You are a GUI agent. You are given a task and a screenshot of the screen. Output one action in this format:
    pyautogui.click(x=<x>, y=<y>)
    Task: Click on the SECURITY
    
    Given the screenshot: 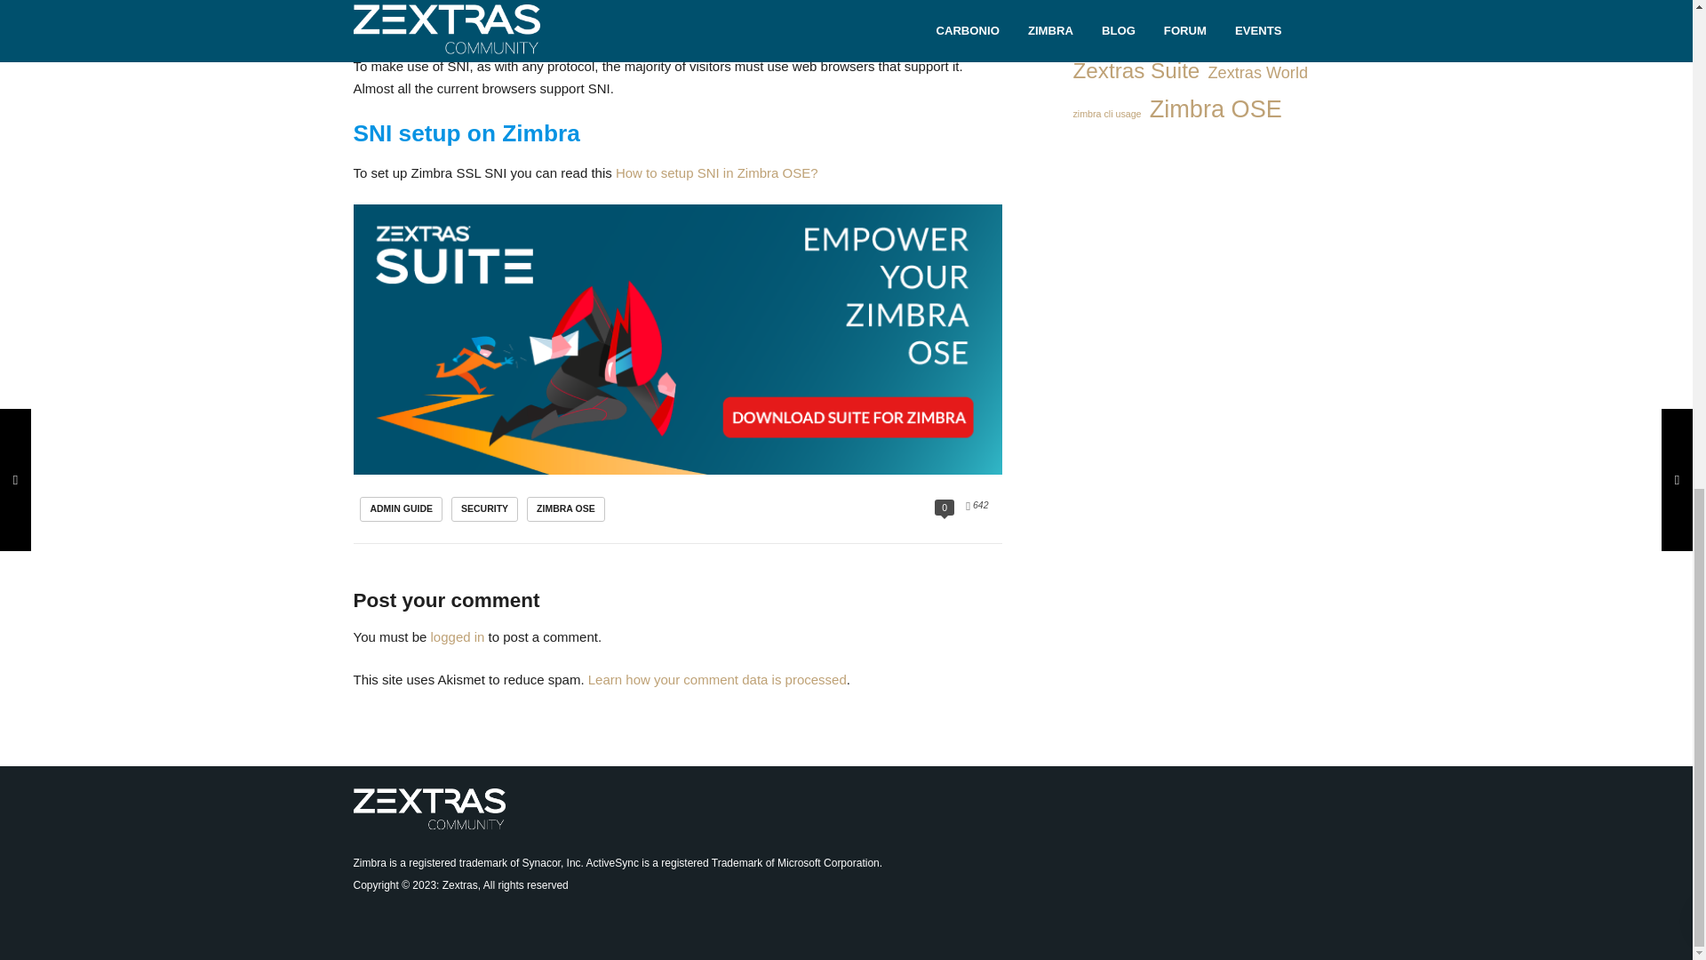 What is the action you would take?
    pyautogui.click(x=485, y=509)
    